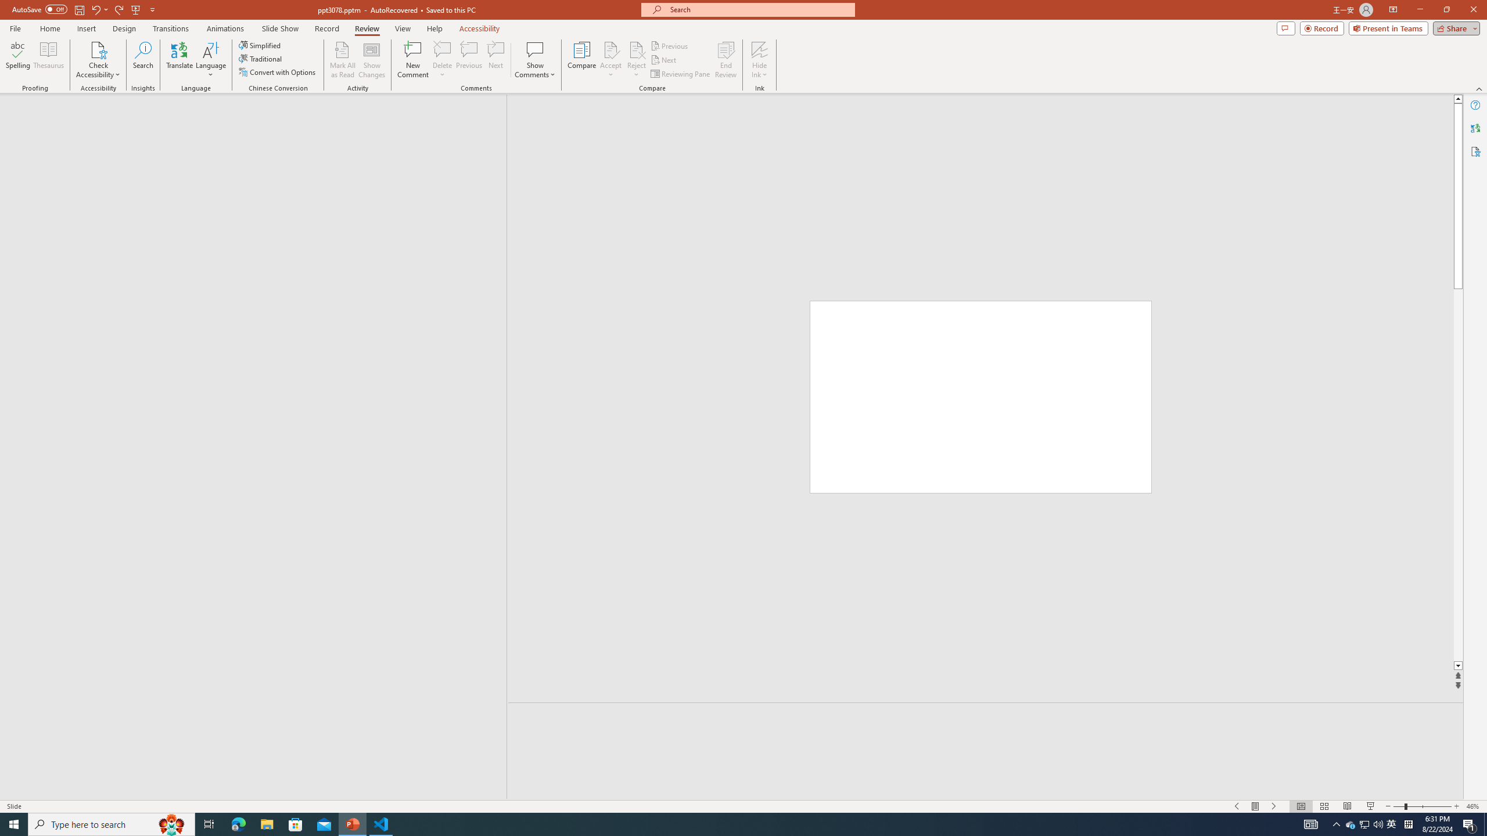  I want to click on Zoom 46%, so click(1474, 806).